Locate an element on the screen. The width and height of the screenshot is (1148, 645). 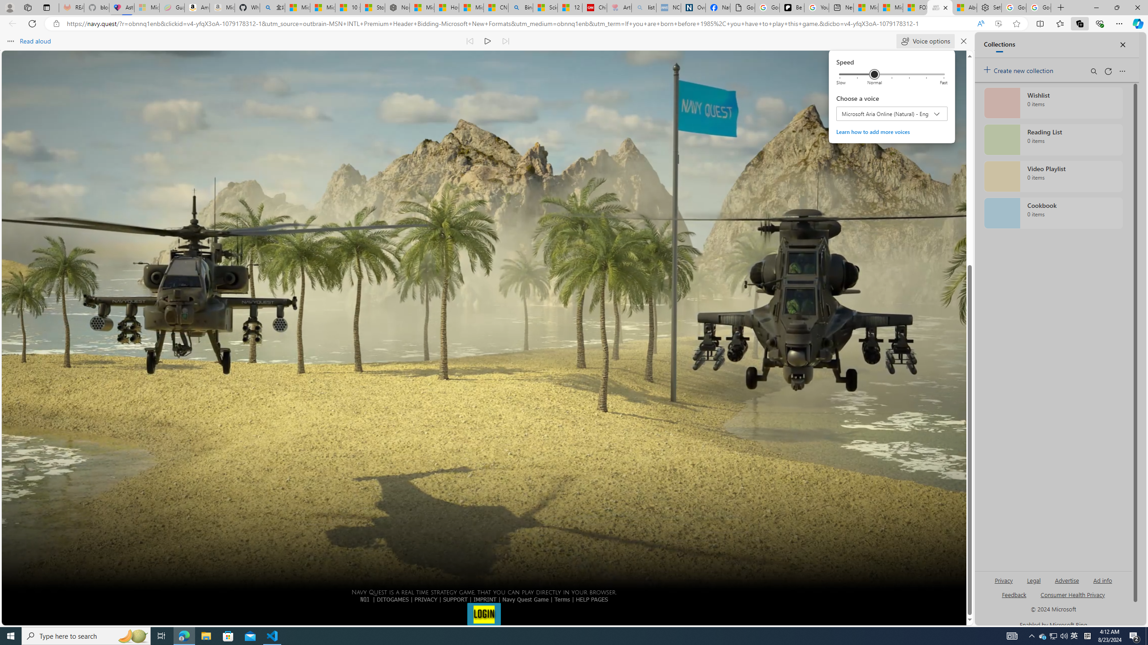
AutomationID: genId96 is located at coordinates (1013, 598).